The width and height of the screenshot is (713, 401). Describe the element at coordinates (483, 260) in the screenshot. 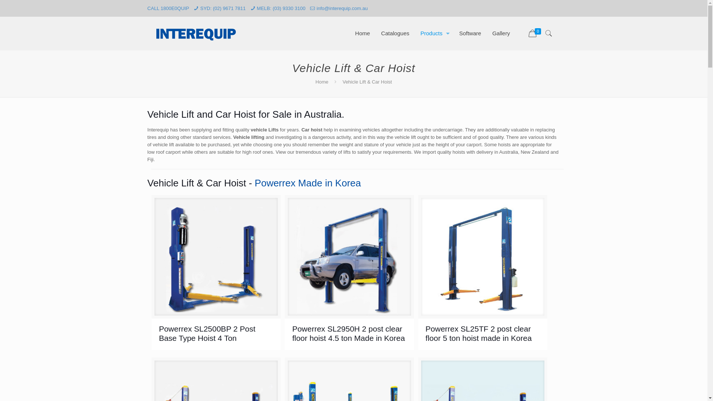

I see `Powerrex SL25TF 2 post clear floor 5 ton hoist made in Korea` at that location.